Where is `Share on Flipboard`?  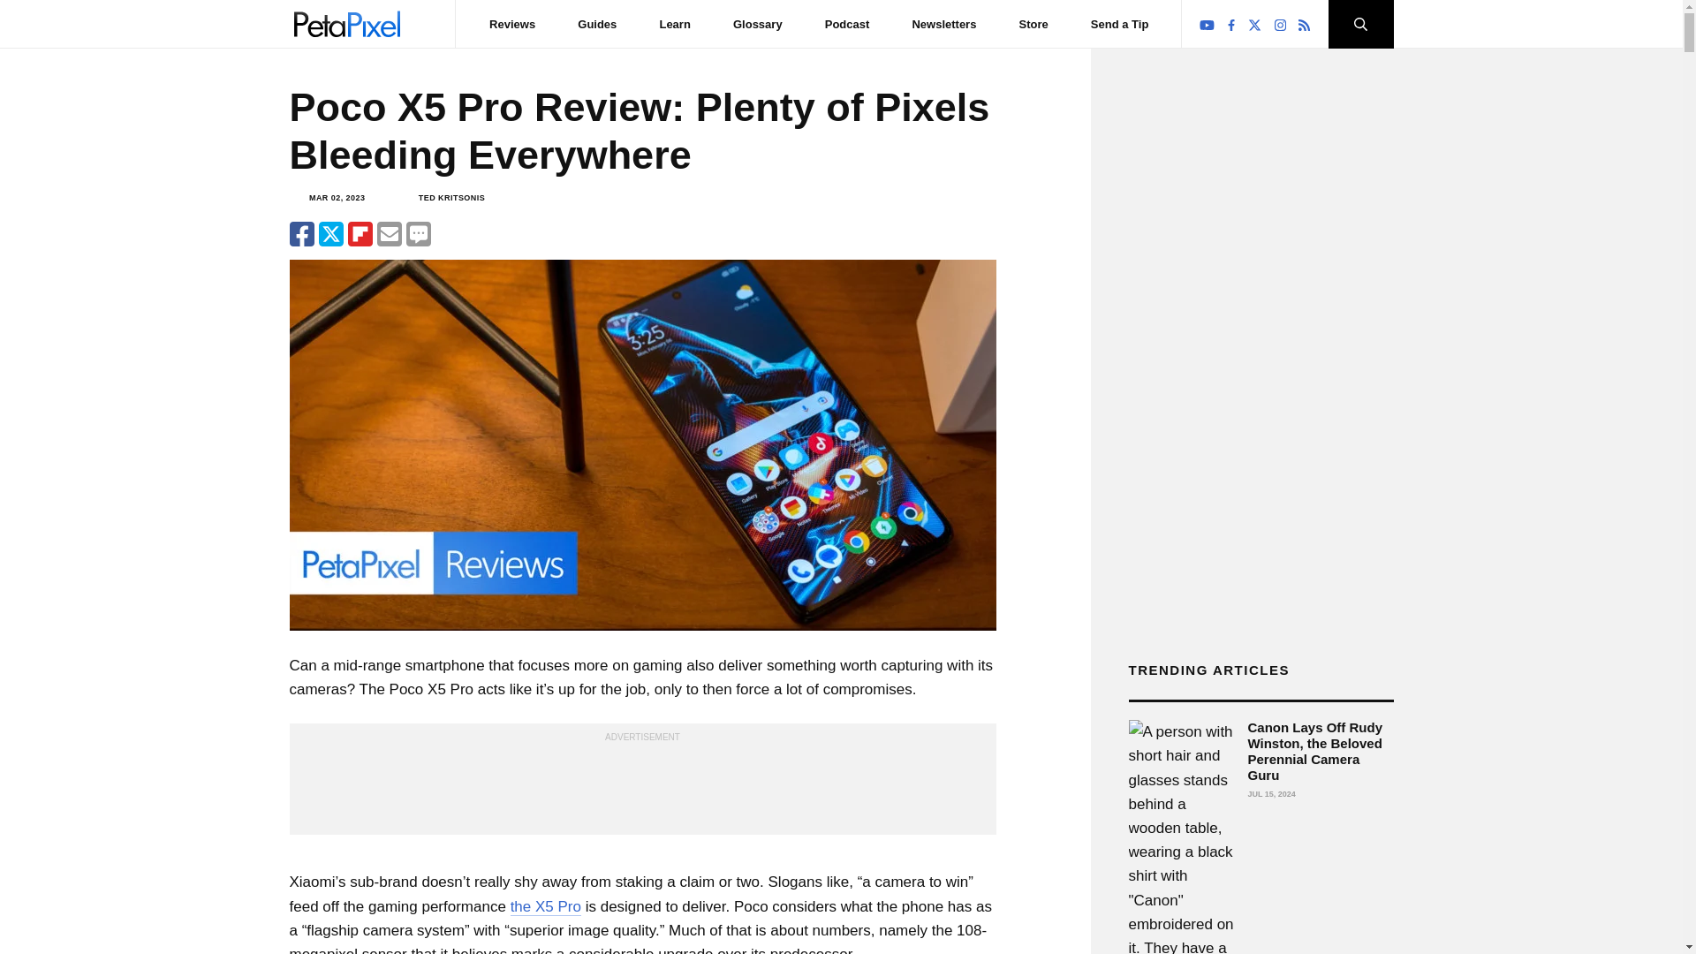 Share on Flipboard is located at coordinates (360, 233).